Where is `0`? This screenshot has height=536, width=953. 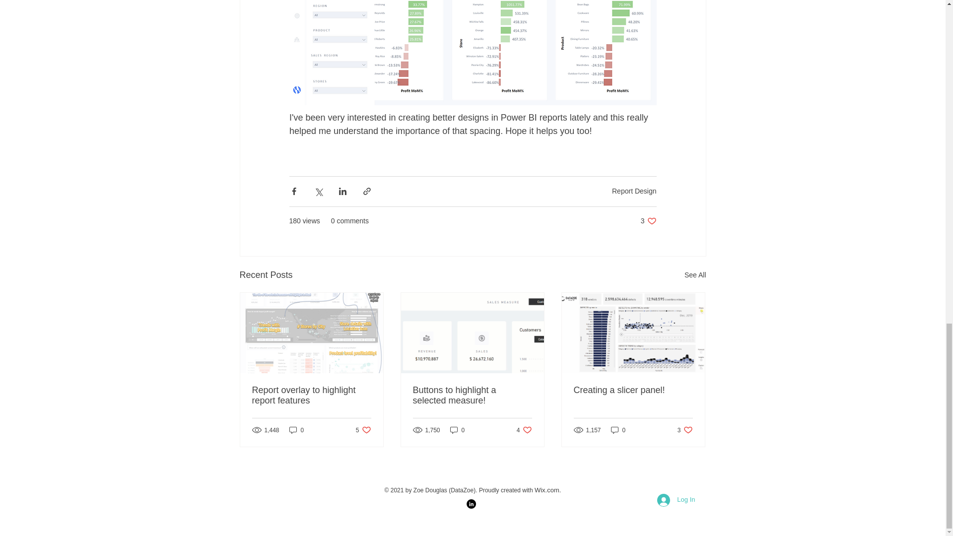
0 is located at coordinates (648, 221).